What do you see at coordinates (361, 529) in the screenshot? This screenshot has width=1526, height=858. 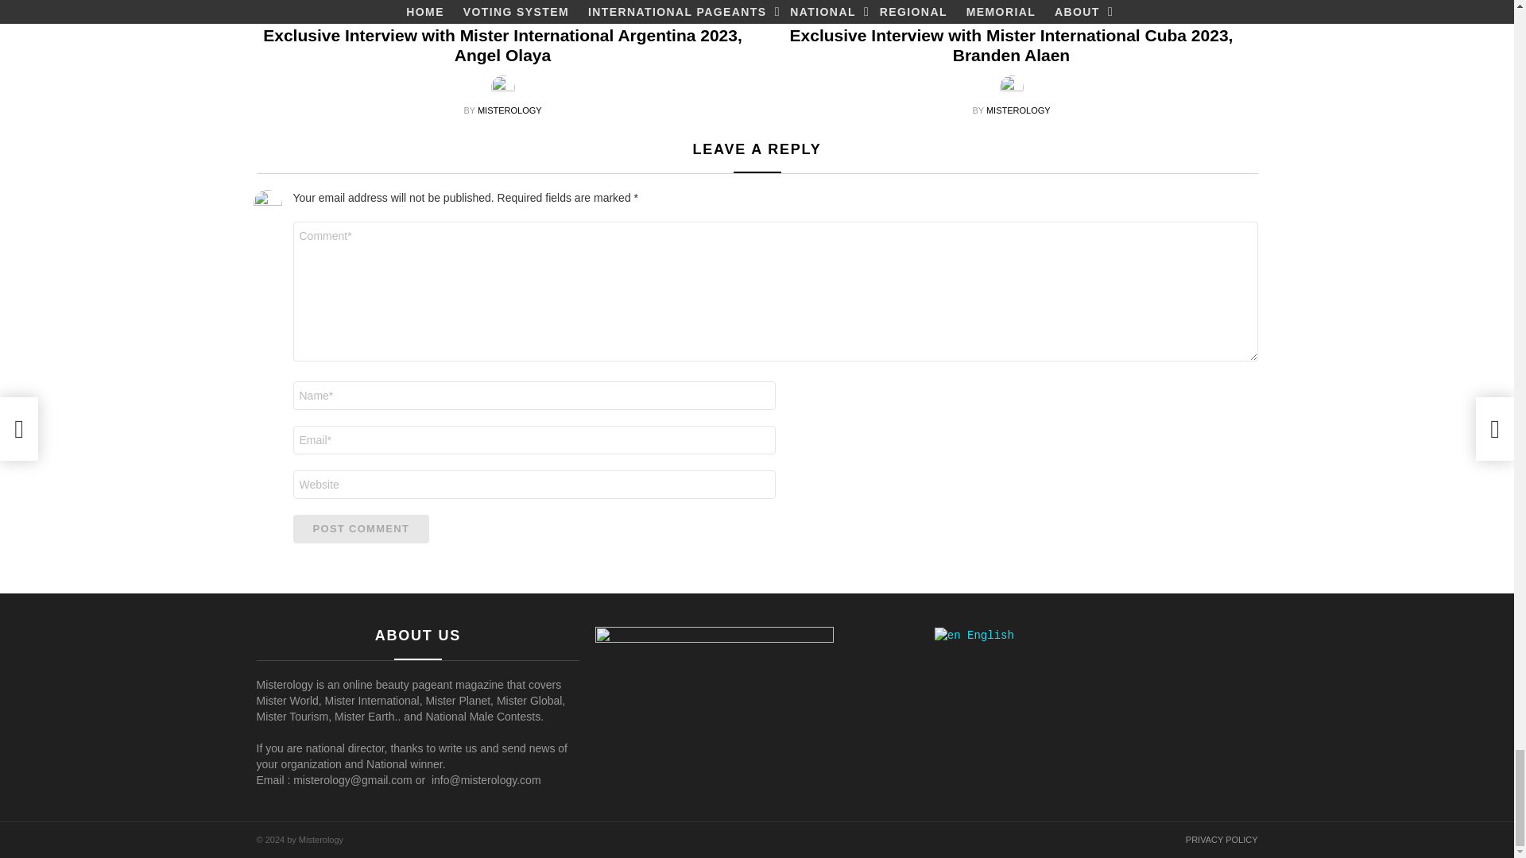 I see `Post Comment` at bounding box center [361, 529].